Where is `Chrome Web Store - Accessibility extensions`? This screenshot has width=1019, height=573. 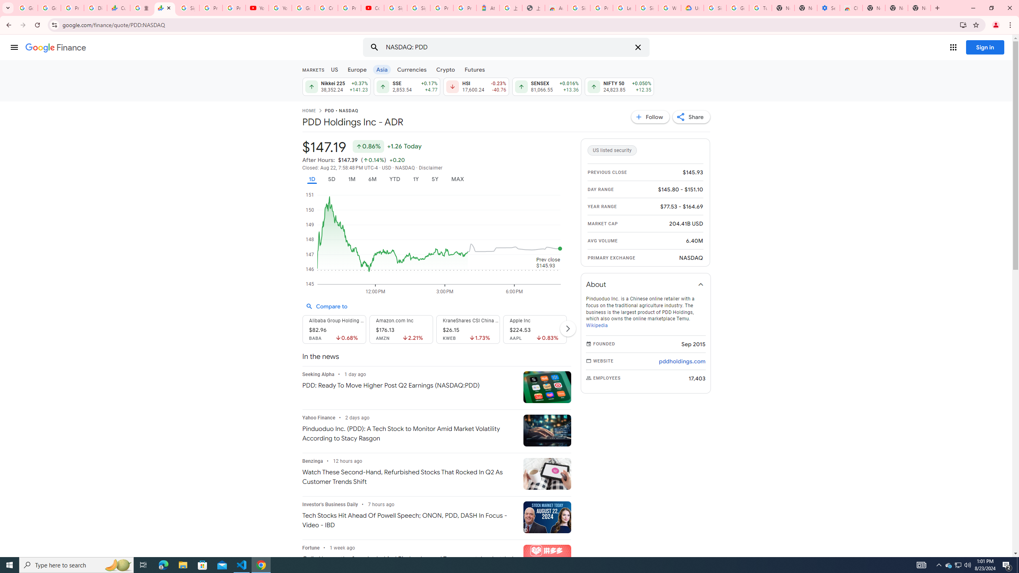
Chrome Web Store - Accessibility extensions is located at coordinates (851, 8).